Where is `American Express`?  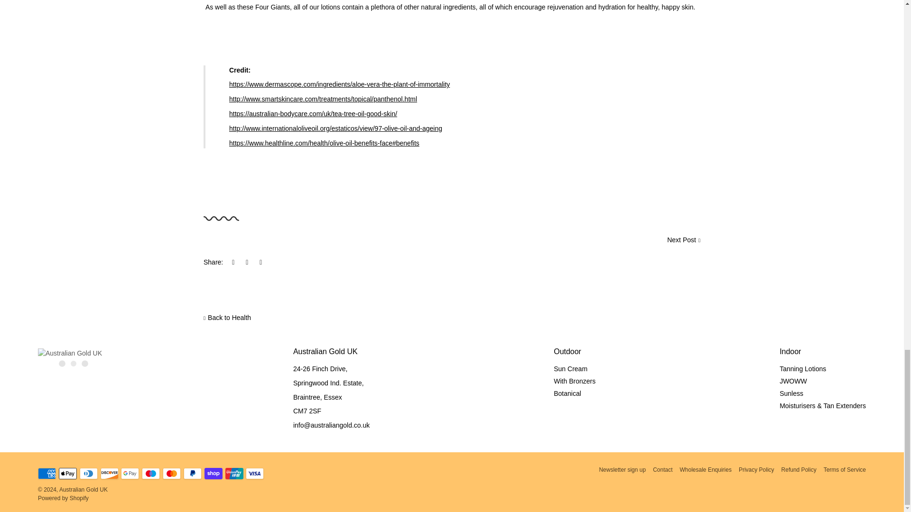 American Express is located at coordinates (46, 473).